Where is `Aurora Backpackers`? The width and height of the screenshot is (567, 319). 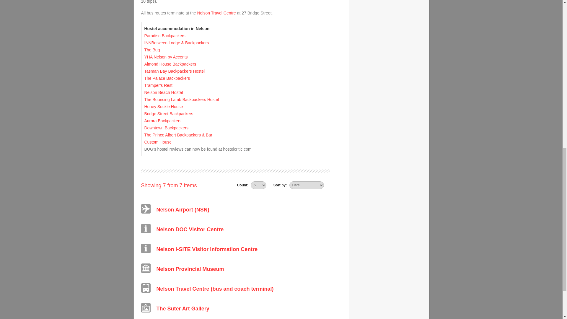
Aurora Backpackers is located at coordinates (162, 121).